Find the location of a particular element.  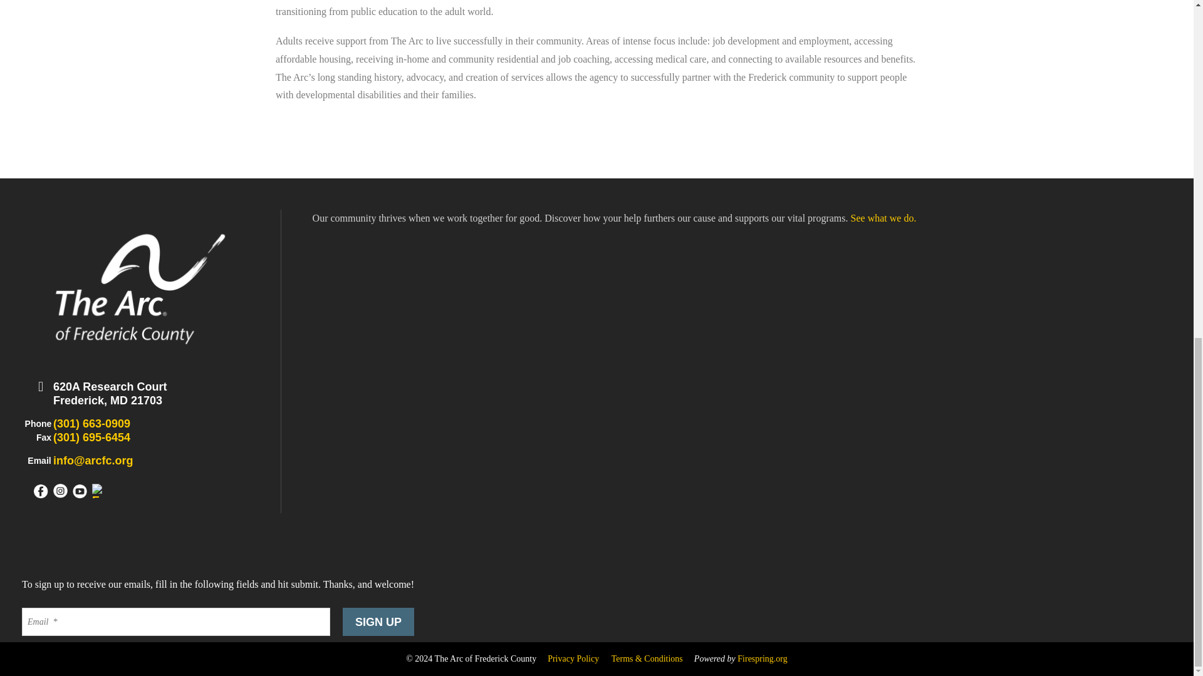

logo is located at coordinates (140, 287).